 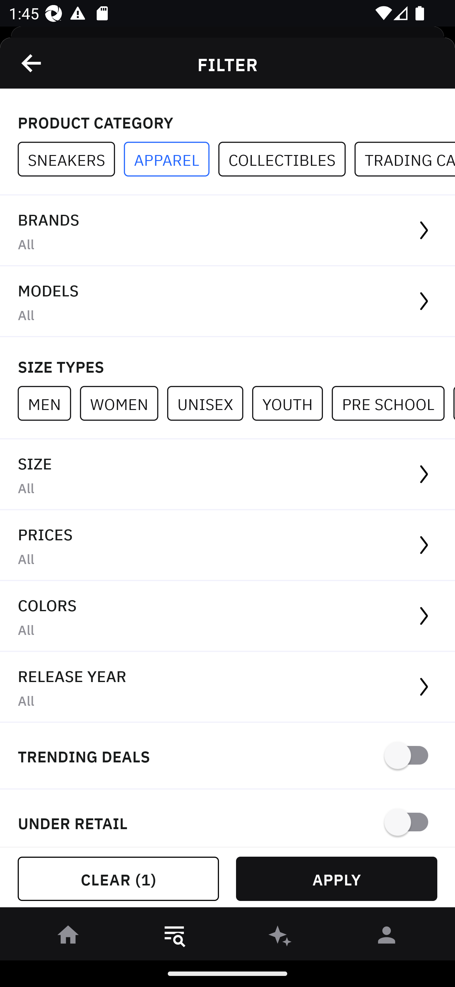 I want to click on APPLY, so click(x=337, y=879).